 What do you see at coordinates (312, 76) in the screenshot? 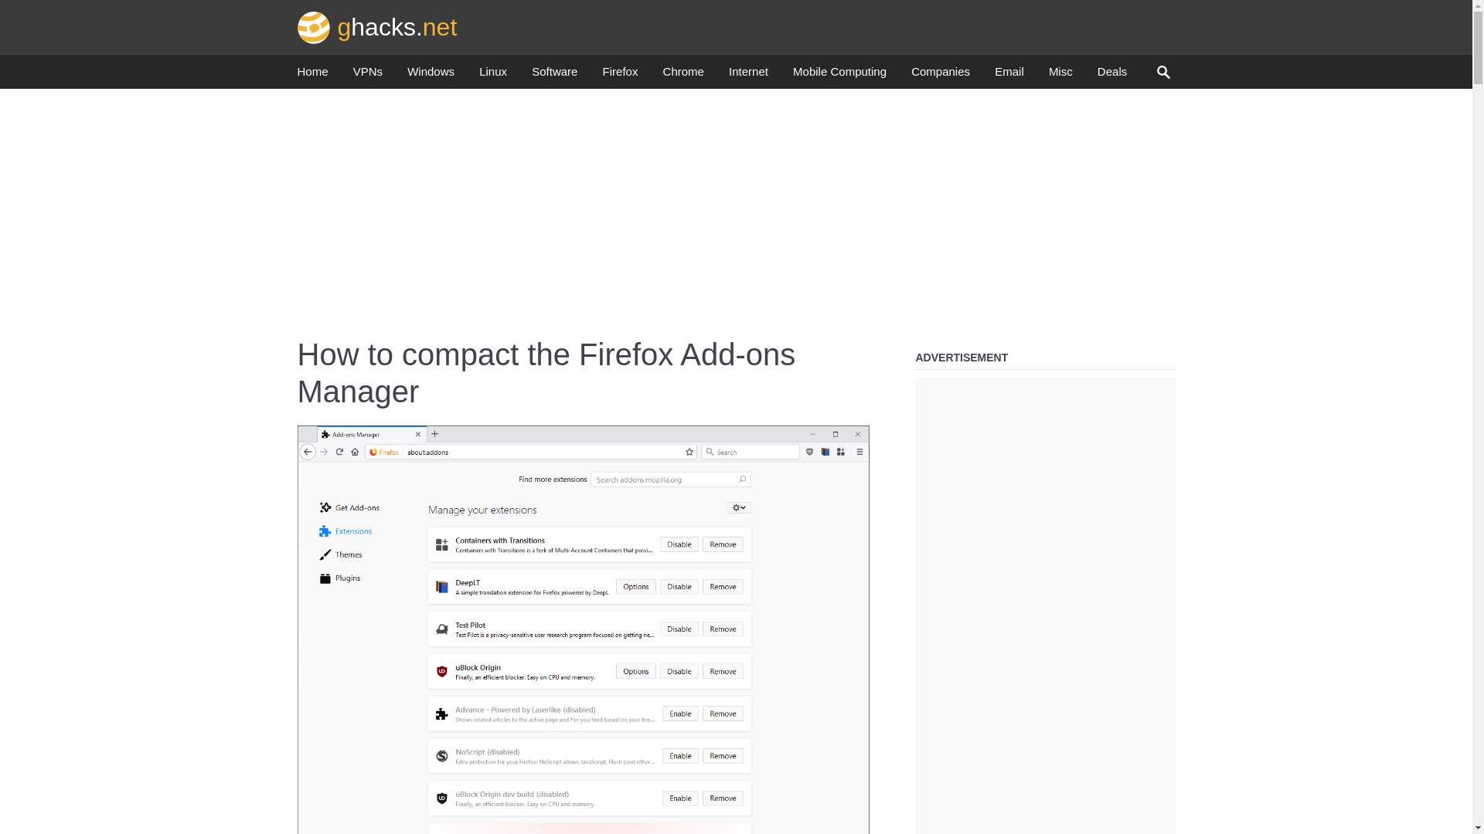
I see `Home` at bounding box center [312, 76].